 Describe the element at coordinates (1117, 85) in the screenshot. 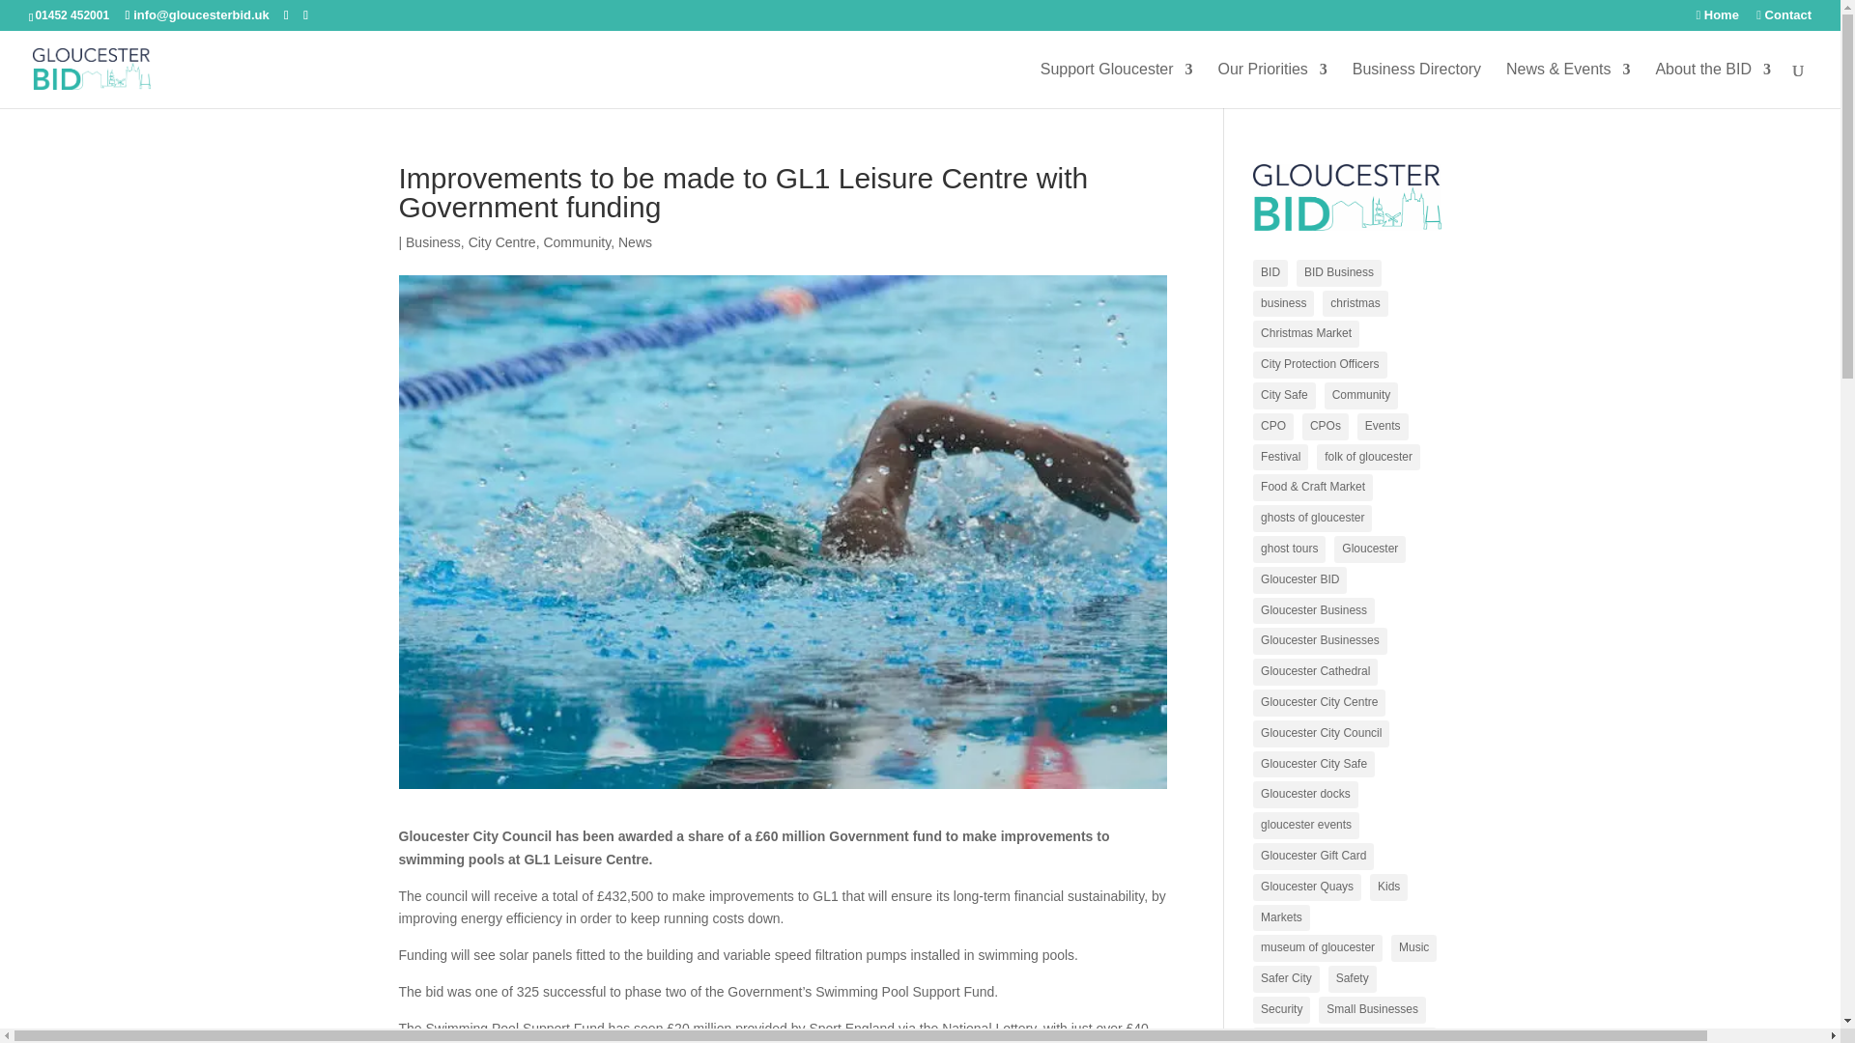

I see `Support Gloucester` at that location.